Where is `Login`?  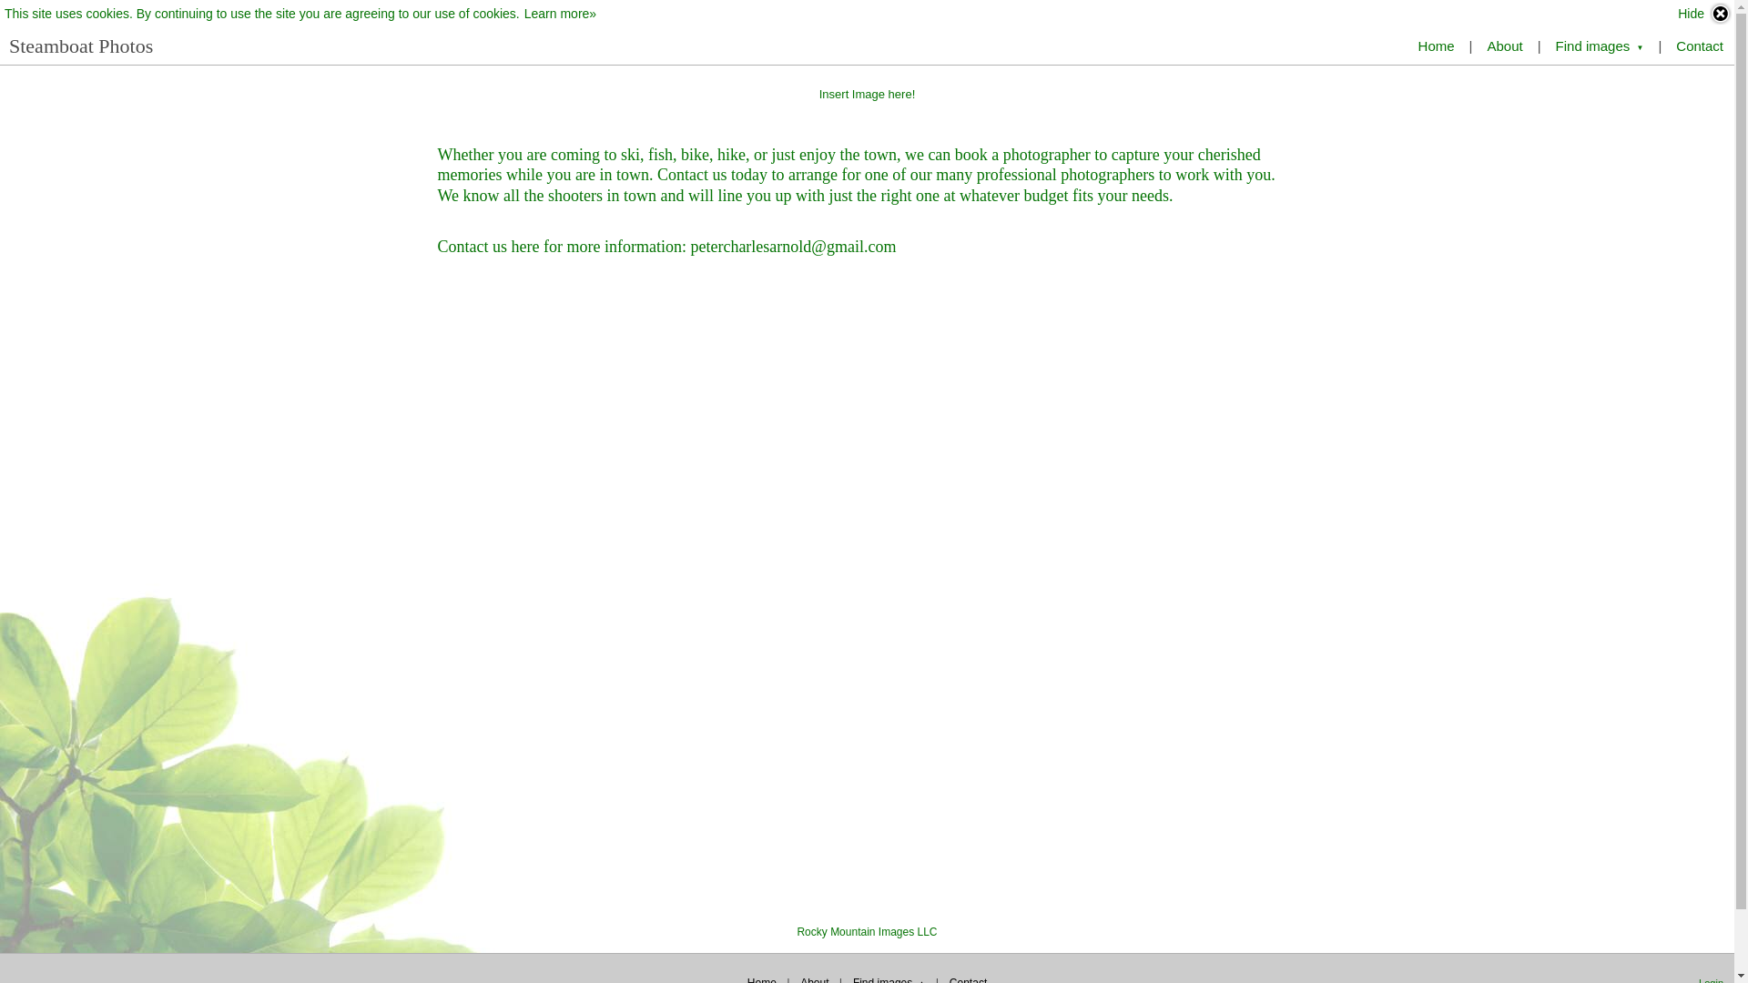 Login is located at coordinates (1712, 979).